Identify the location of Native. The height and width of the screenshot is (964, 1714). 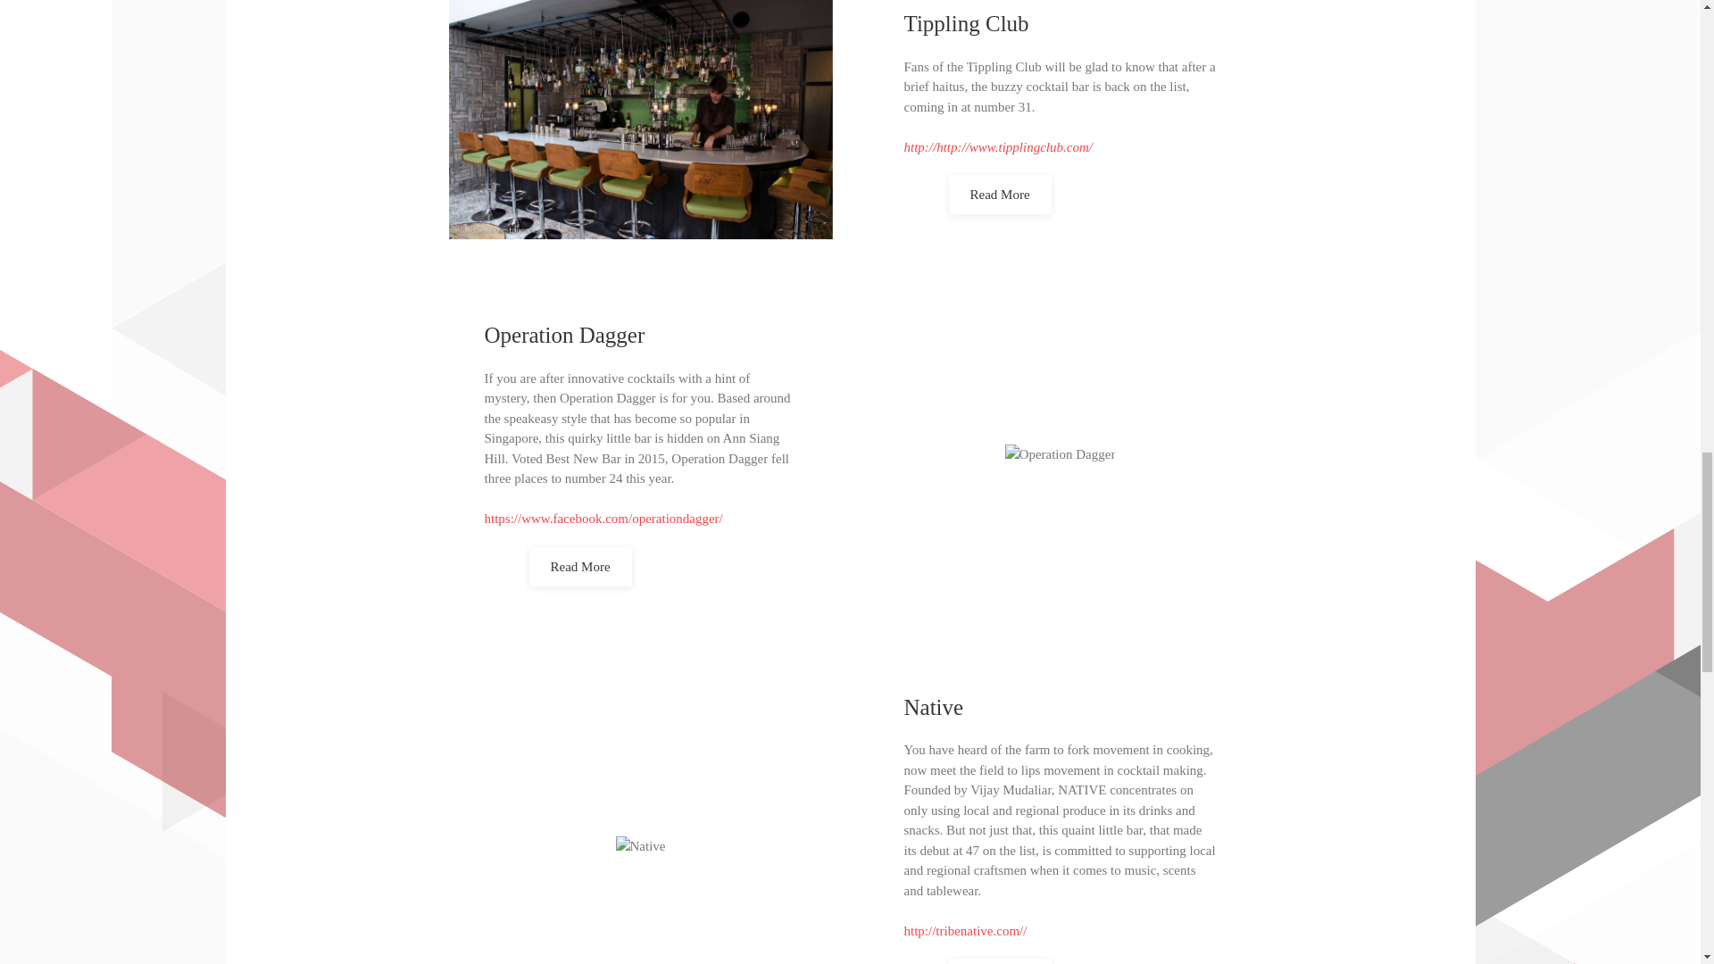
(933, 707).